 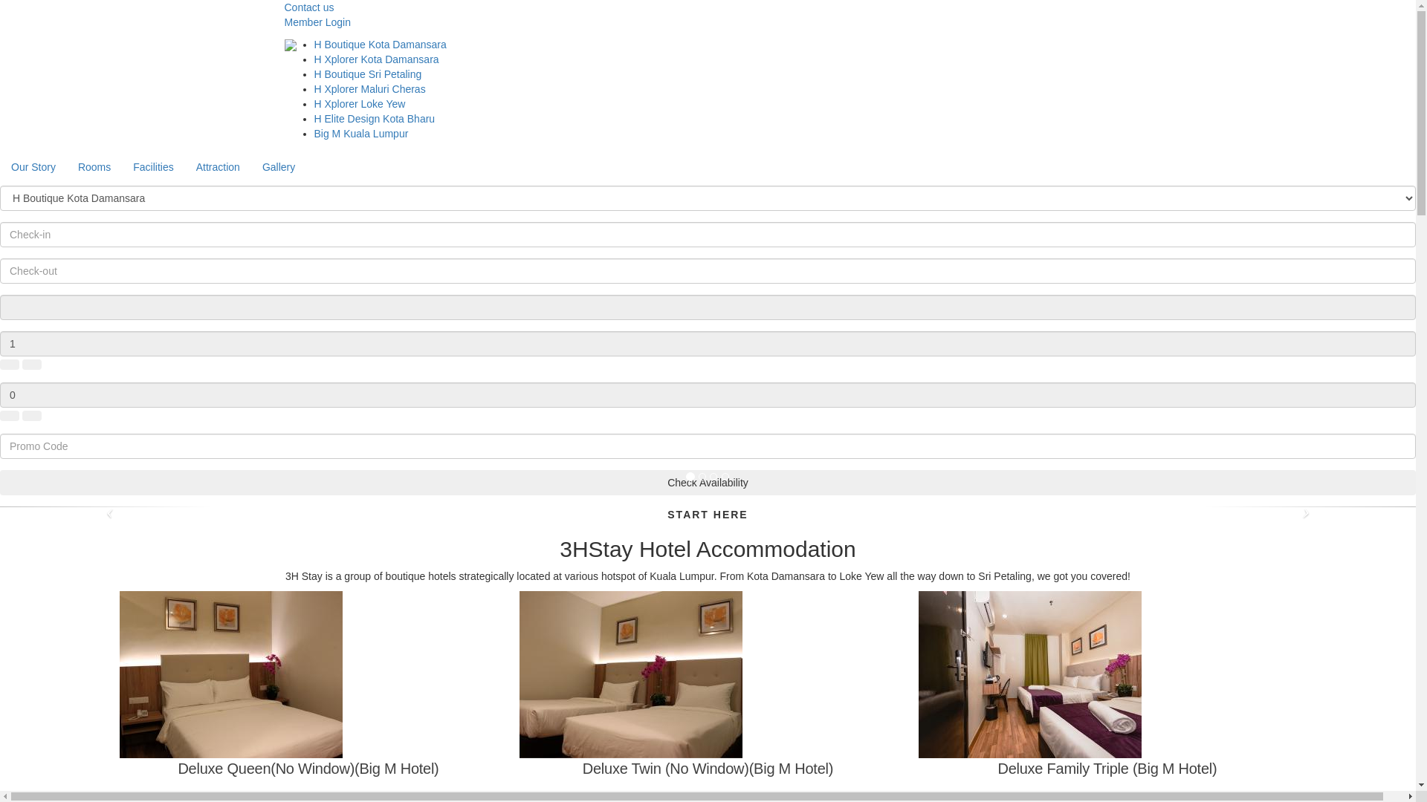 I want to click on Big M Kuala Lumpur, so click(x=361, y=134).